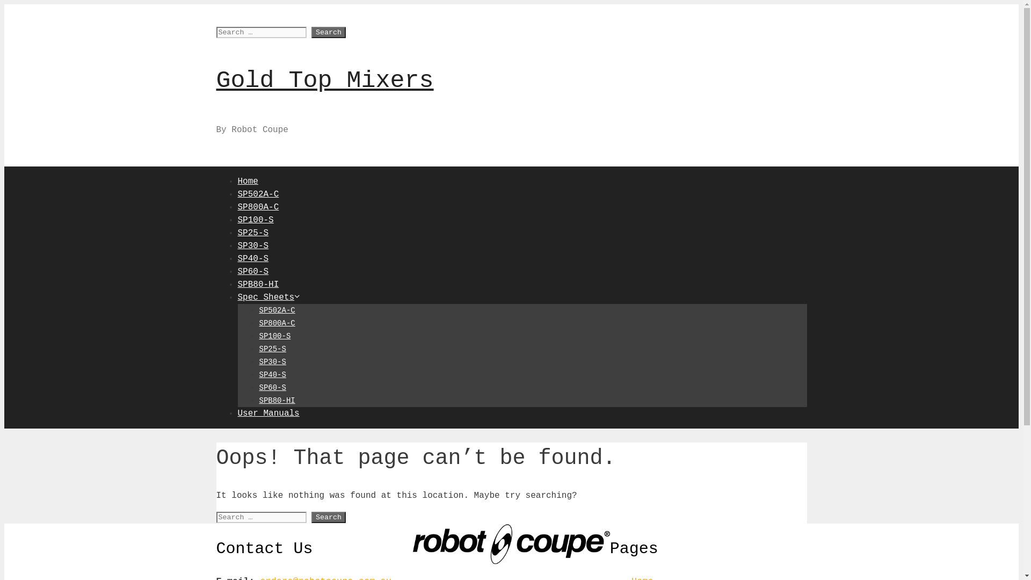  I want to click on SP40-S, so click(272, 375).